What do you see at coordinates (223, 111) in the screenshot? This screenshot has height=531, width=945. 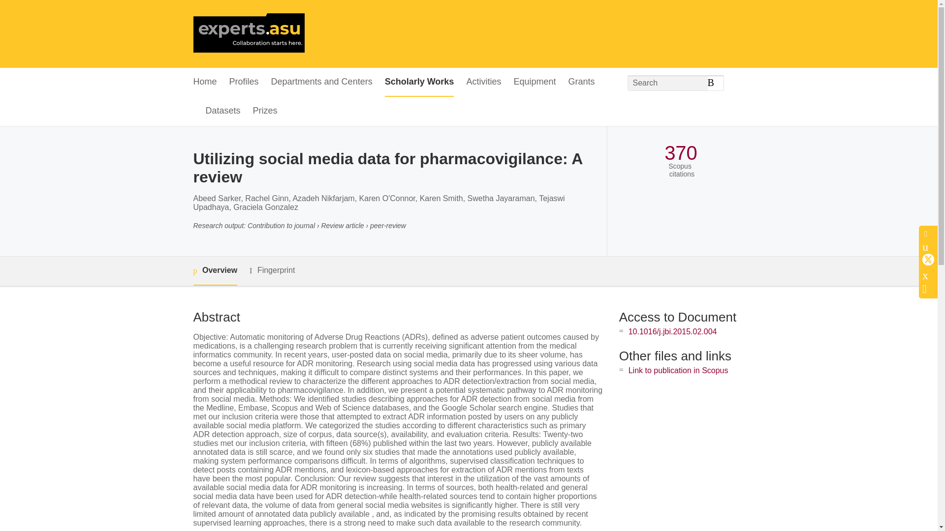 I see `Datasets` at bounding box center [223, 111].